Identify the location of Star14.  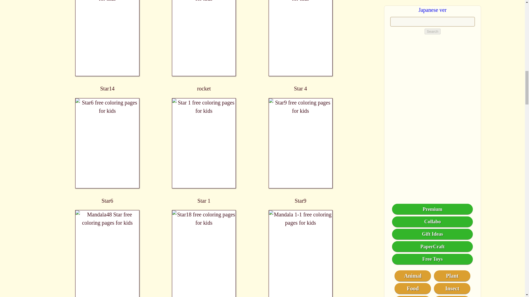
(107, 46).